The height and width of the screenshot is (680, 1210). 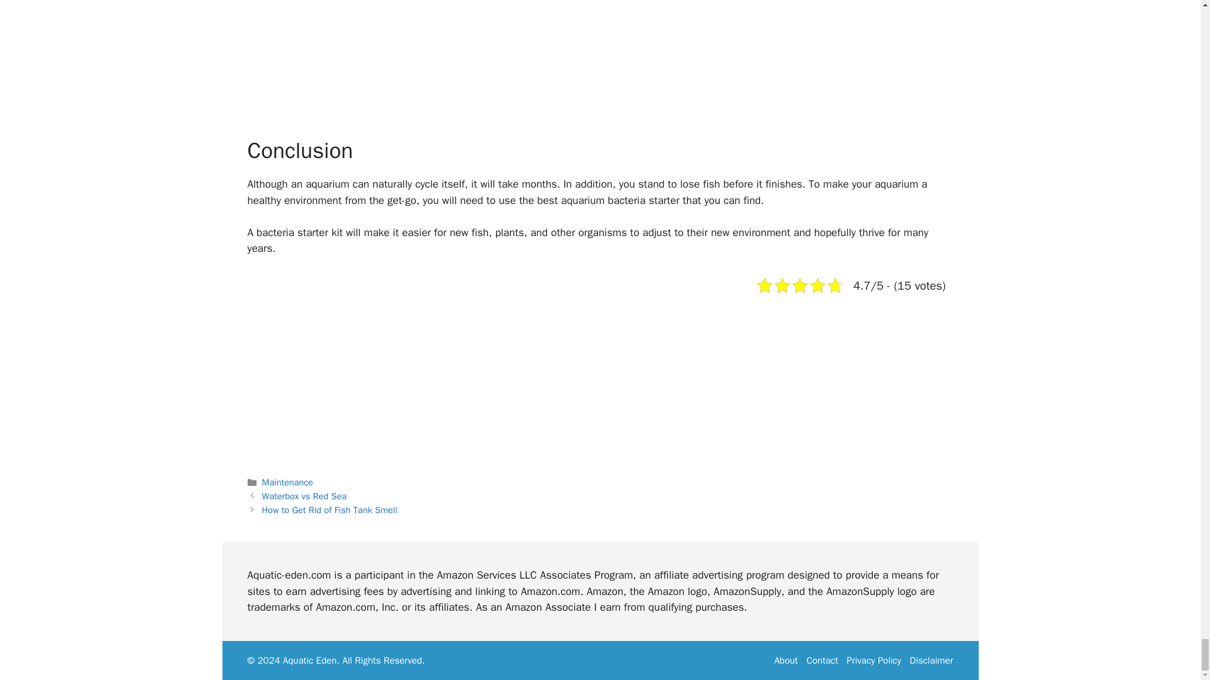 I want to click on About, so click(x=785, y=660).